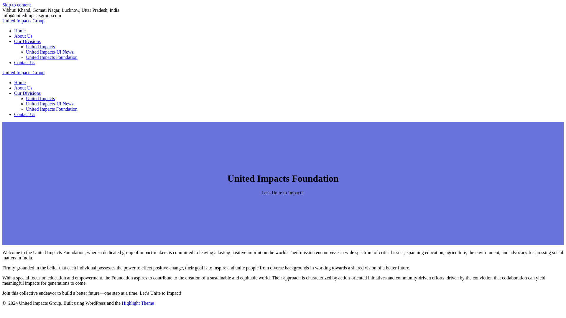 This screenshot has width=566, height=318. Describe the element at coordinates (20, 82) in the screenshot. I see `Home` at that location.